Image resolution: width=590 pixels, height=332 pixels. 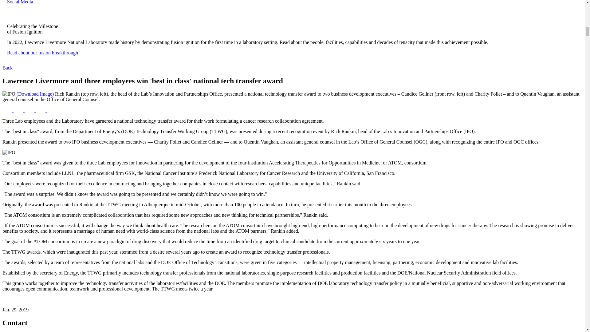 I want to click on Share to Facebook, so click(x=8, y=111).